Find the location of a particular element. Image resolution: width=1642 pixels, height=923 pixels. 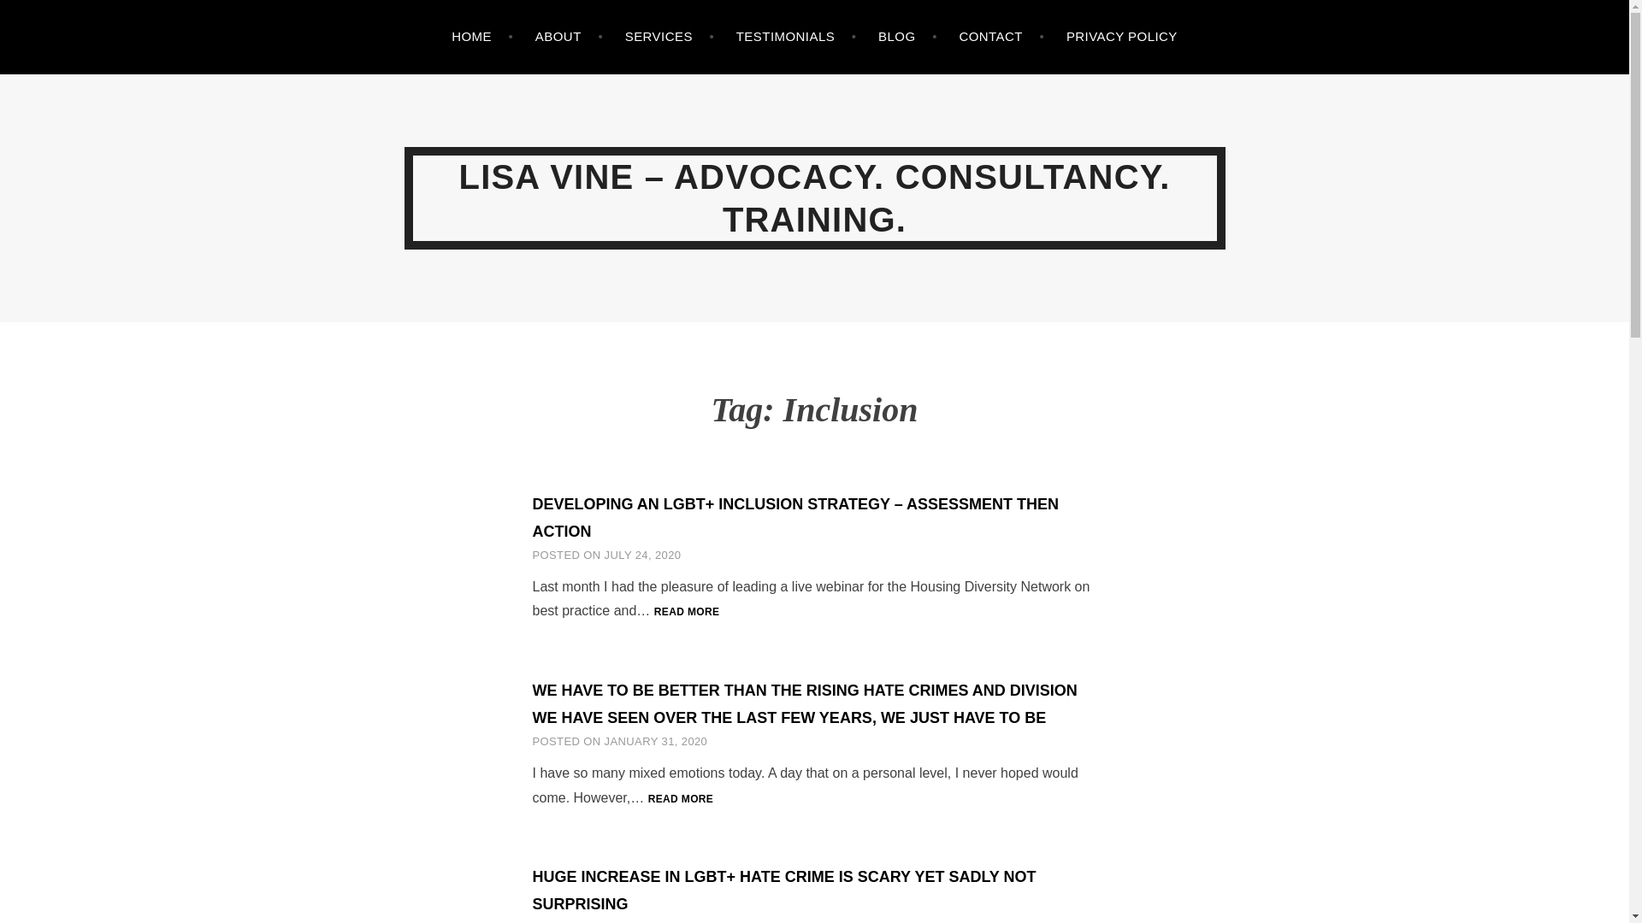

JANUARY 31, 2020 is located at coordinates (655, 740).